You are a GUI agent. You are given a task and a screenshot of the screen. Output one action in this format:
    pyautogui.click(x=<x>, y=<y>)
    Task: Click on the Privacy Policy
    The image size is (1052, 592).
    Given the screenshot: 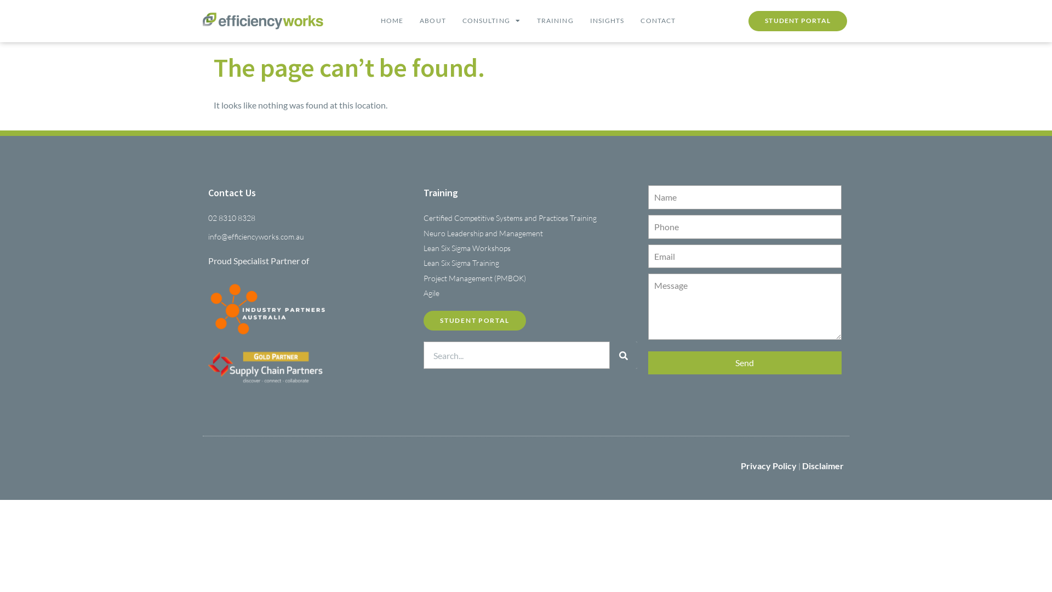 What is the action you would take?
    pyautogui.click(x=769, y=466)
    